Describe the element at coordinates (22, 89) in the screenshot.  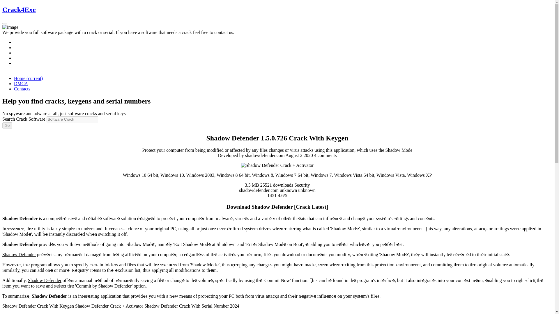
I see `Contacts` at that location.